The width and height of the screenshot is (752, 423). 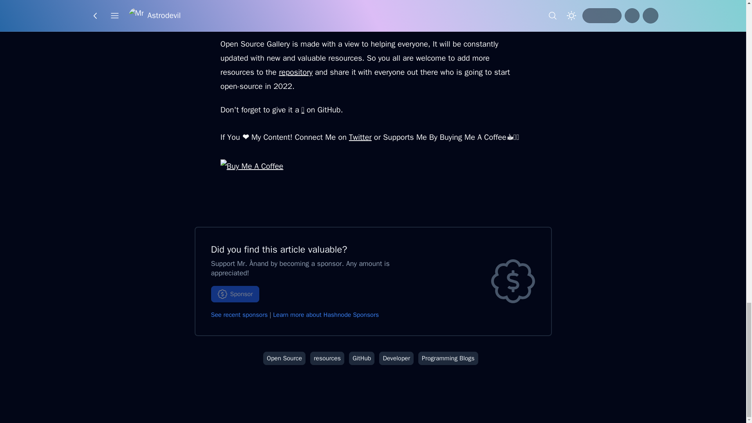 What do you see at coordinates (362, 358) in the screenshot?
I see `GitHub` at bounding box center [362, 358].